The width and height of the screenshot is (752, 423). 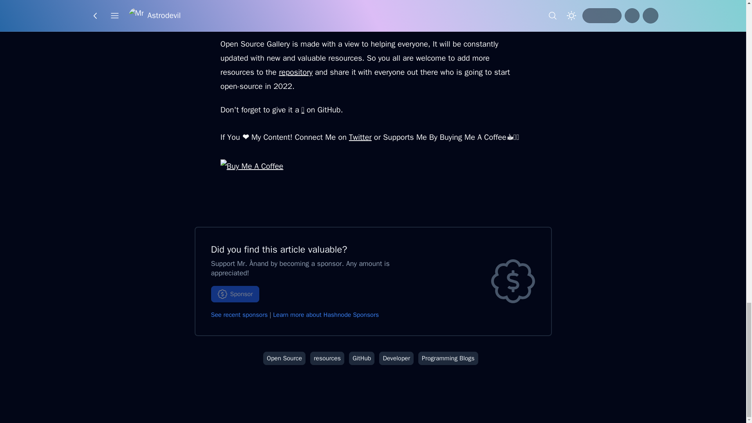 What do you see at coordinates (362, 358) in the screenshot?
I see `GitHub` at bounding box center [362, 358].